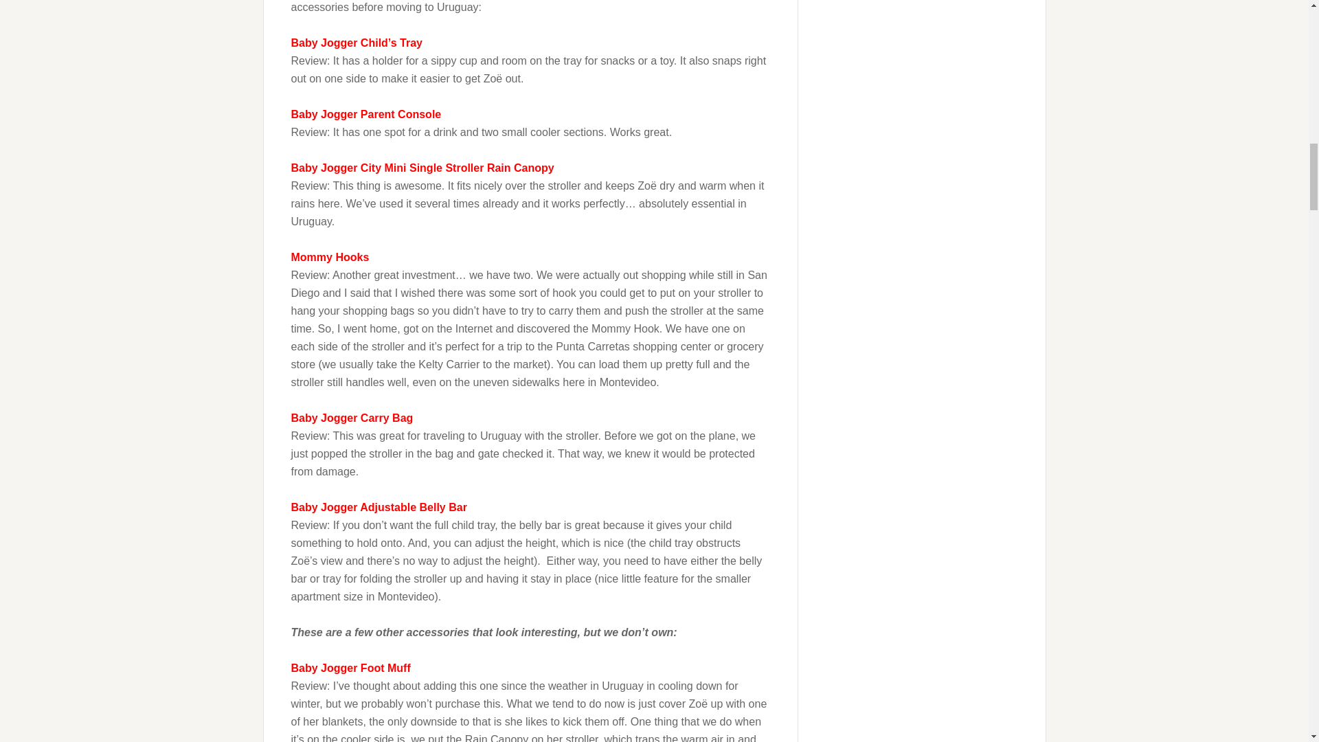 This screenshot has height=742, width=1319. I want to click on Baby Jogger Parent Console, so click(367, 114).